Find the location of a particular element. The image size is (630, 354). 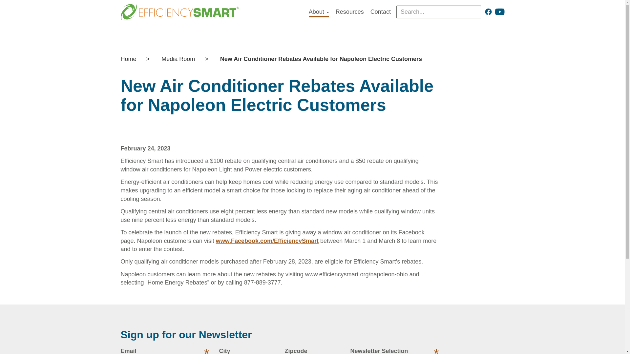

Home is located at coordinates (132, 59).